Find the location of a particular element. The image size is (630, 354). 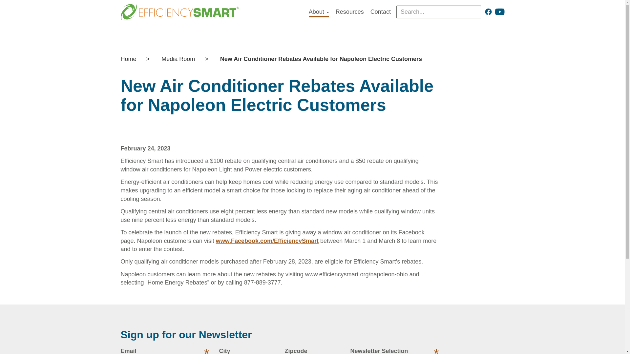

Home is located at coordinates (132, 59).